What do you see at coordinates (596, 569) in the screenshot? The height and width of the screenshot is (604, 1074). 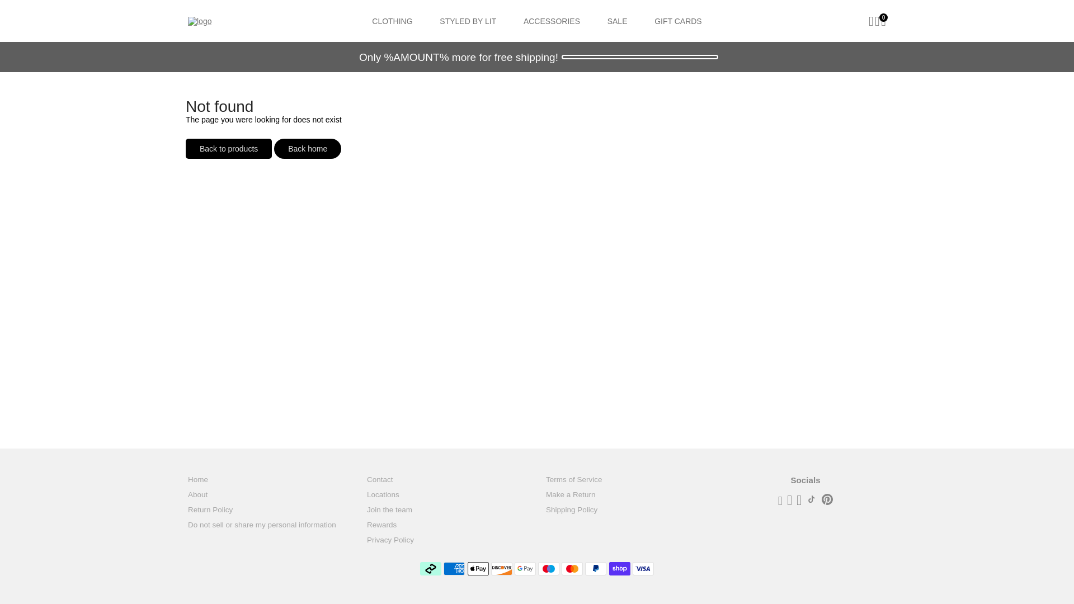 I see `PayPal` at bounding box center [596, 569].